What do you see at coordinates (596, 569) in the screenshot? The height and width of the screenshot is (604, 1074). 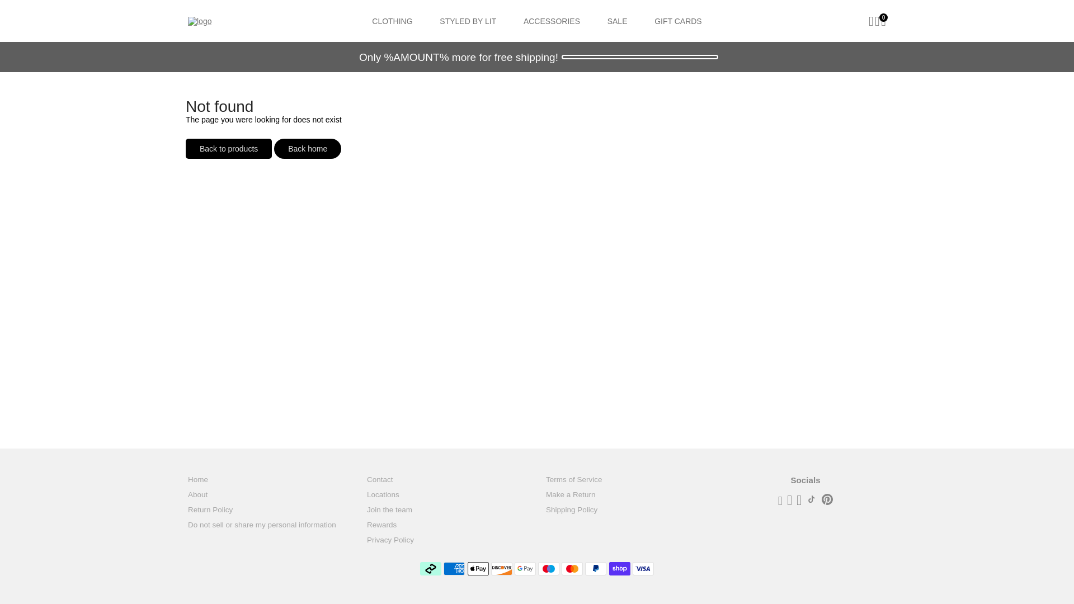 I see `PayPal` at bounding box center [596, 569].